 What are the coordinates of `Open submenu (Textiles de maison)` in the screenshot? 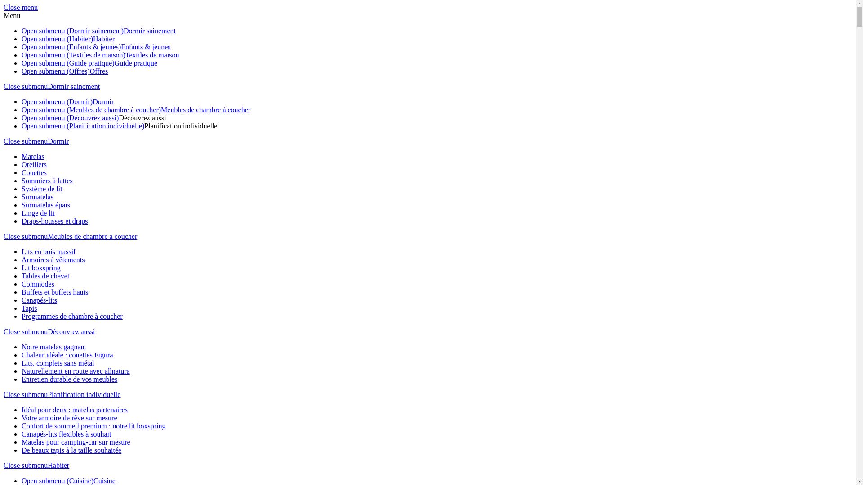 It's located at (74, 55).